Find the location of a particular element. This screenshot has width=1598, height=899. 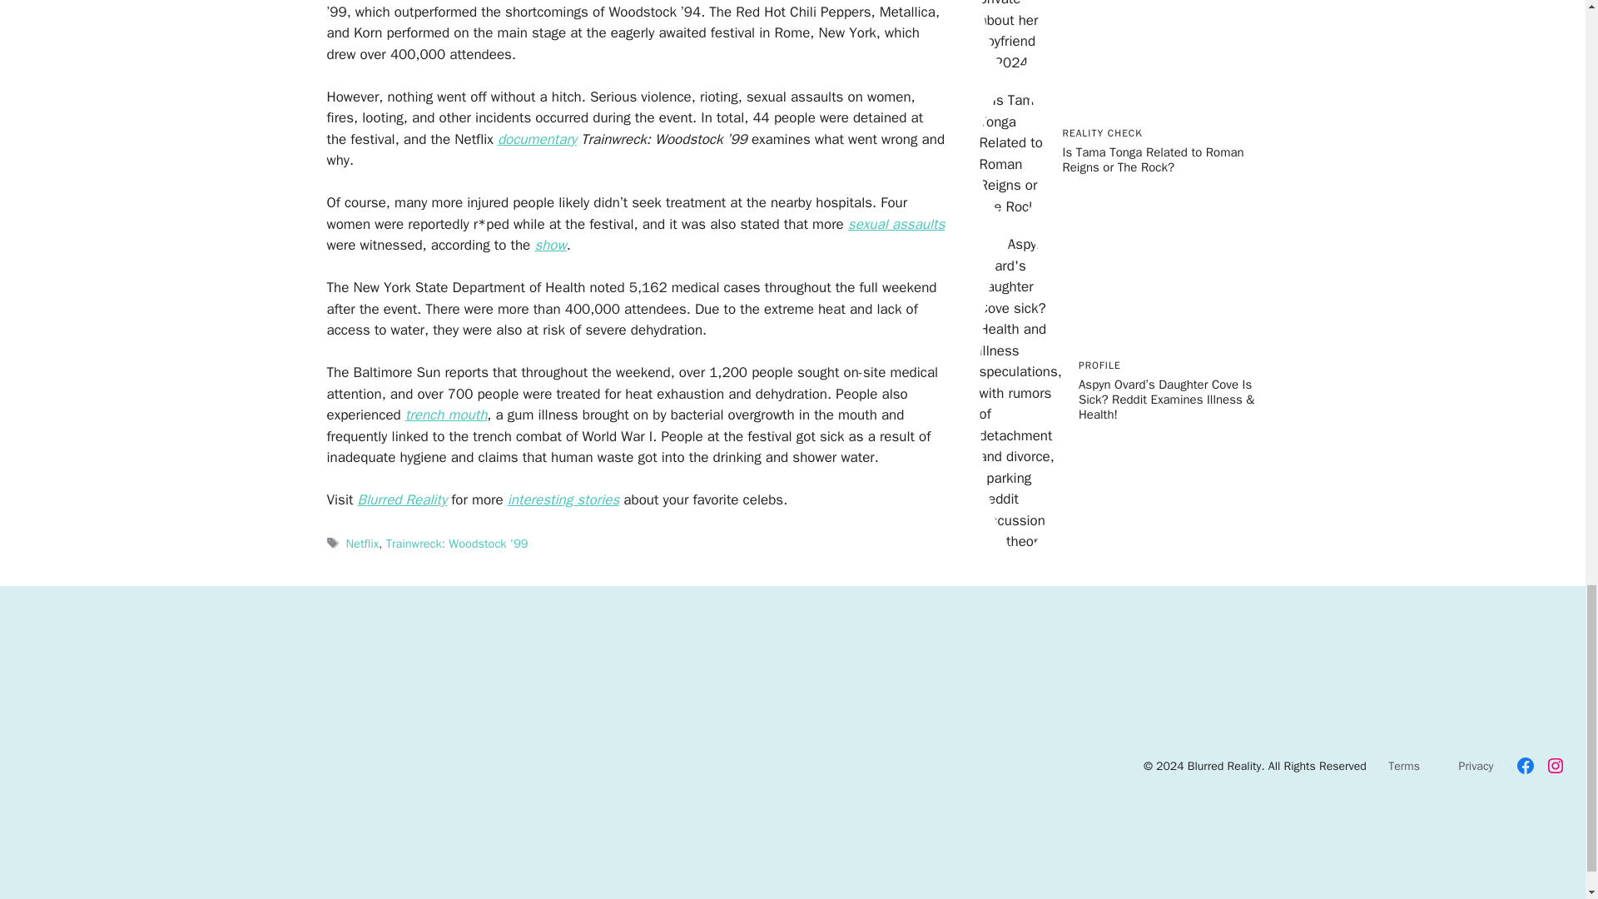

show is located at coordinates (549, 245).